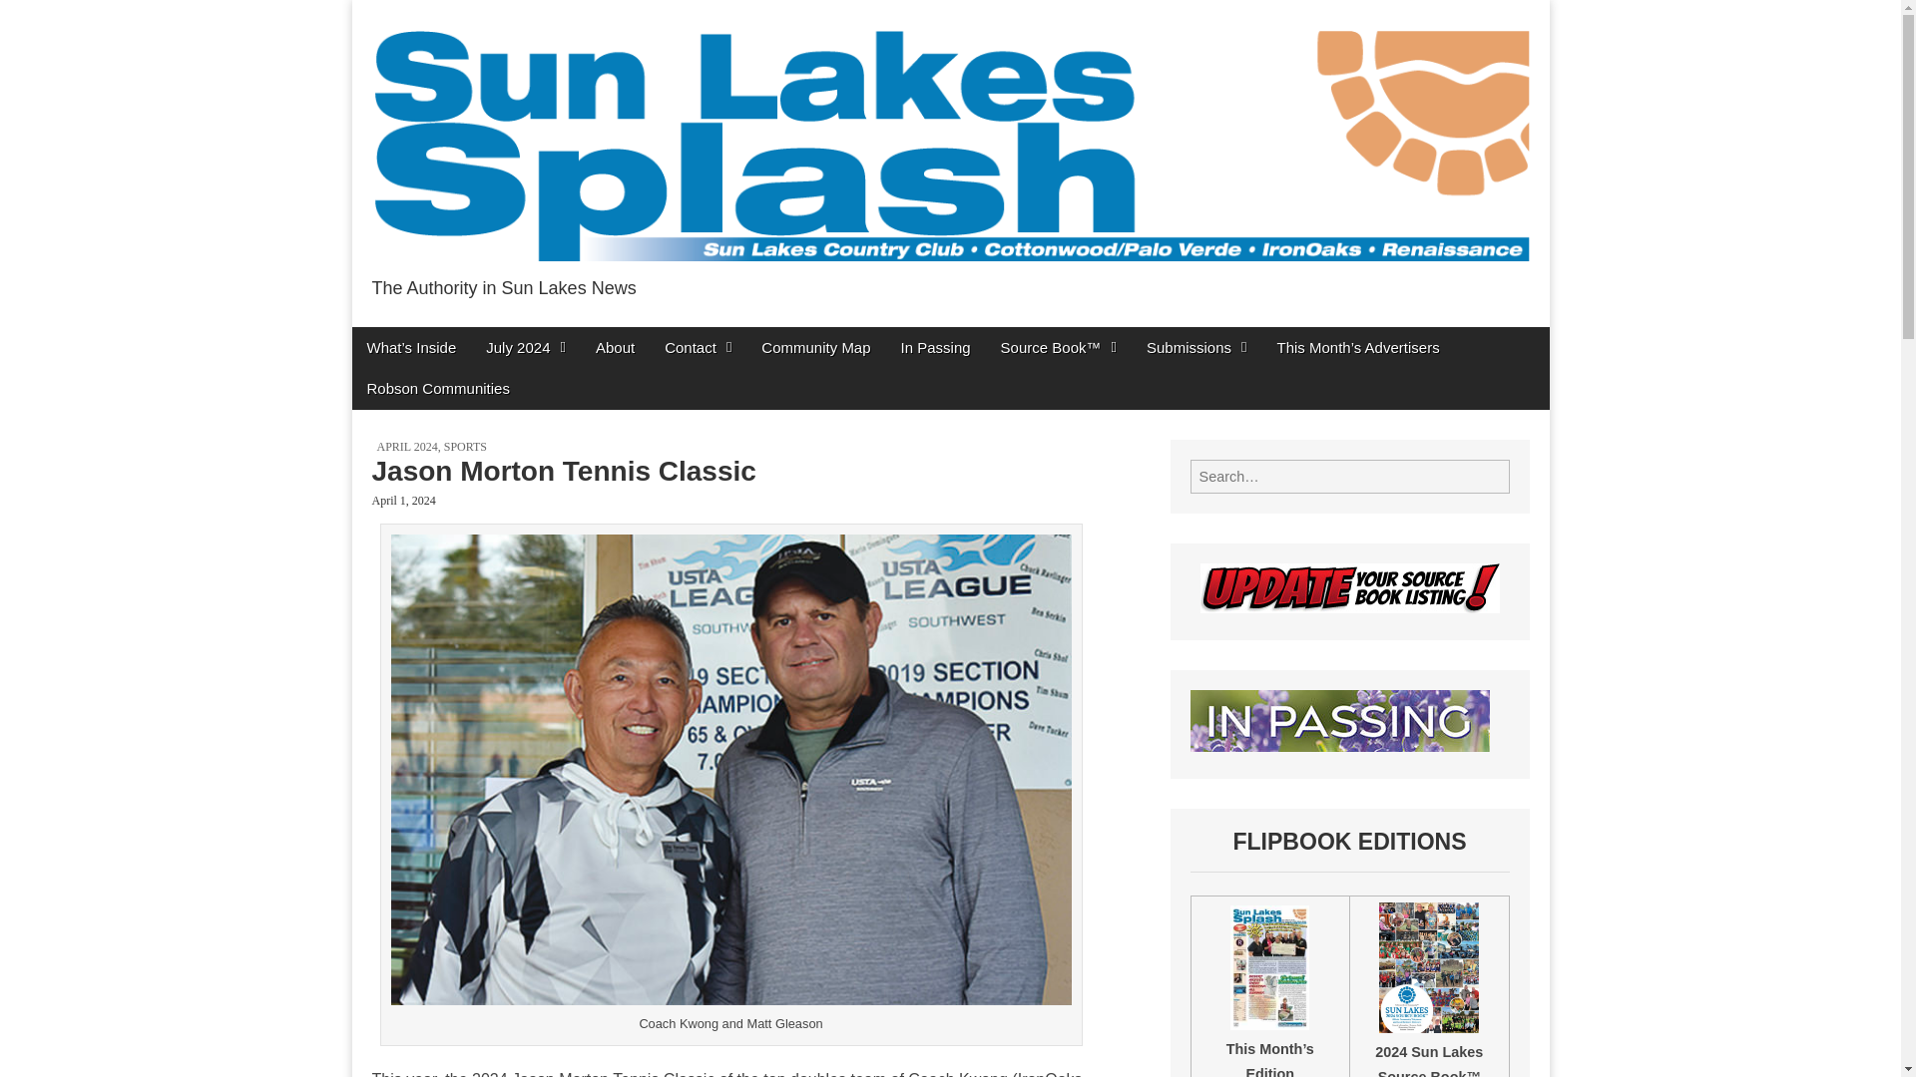 The image size is (1916, 1077). Describe the element at coordinates (577, 331) in the screenshot. I see `Sun Lakes Splash` at that location.